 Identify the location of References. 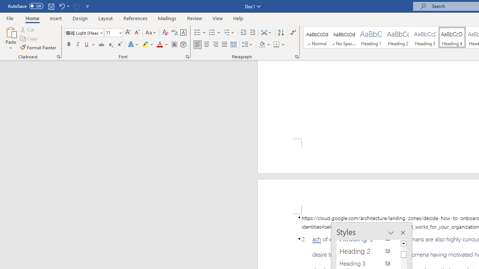
(135, 18).